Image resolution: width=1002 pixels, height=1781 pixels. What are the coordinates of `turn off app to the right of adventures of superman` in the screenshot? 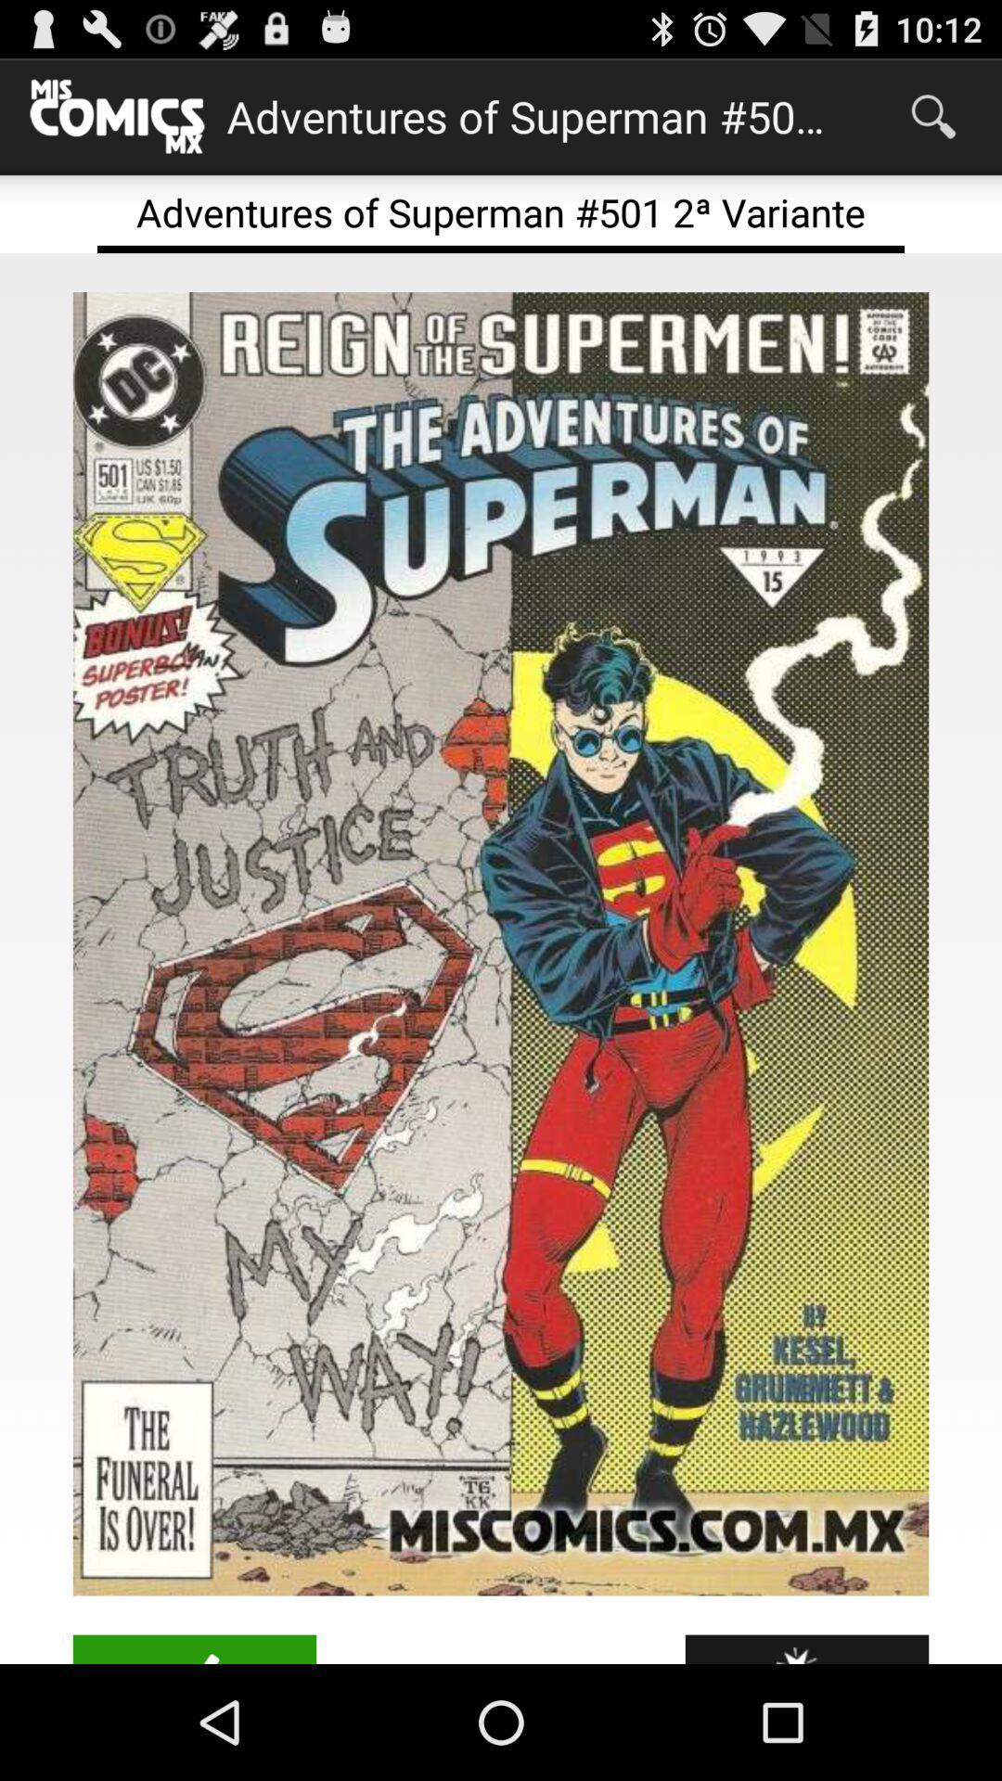 It's located at (933, 117).